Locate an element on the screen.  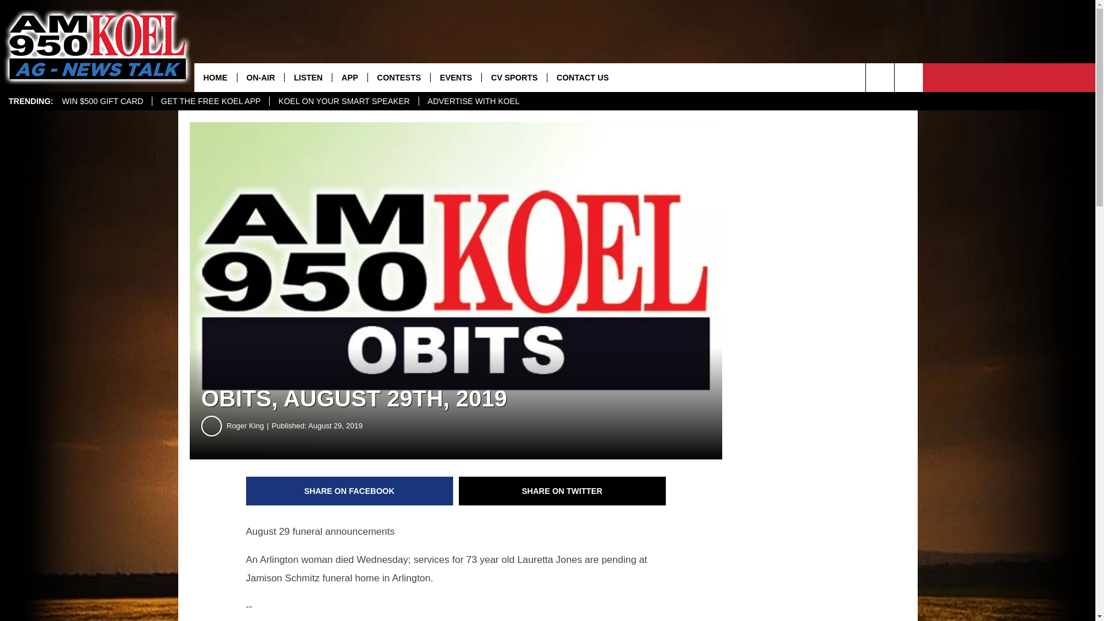
HOME is located at coordinates (215, 77).